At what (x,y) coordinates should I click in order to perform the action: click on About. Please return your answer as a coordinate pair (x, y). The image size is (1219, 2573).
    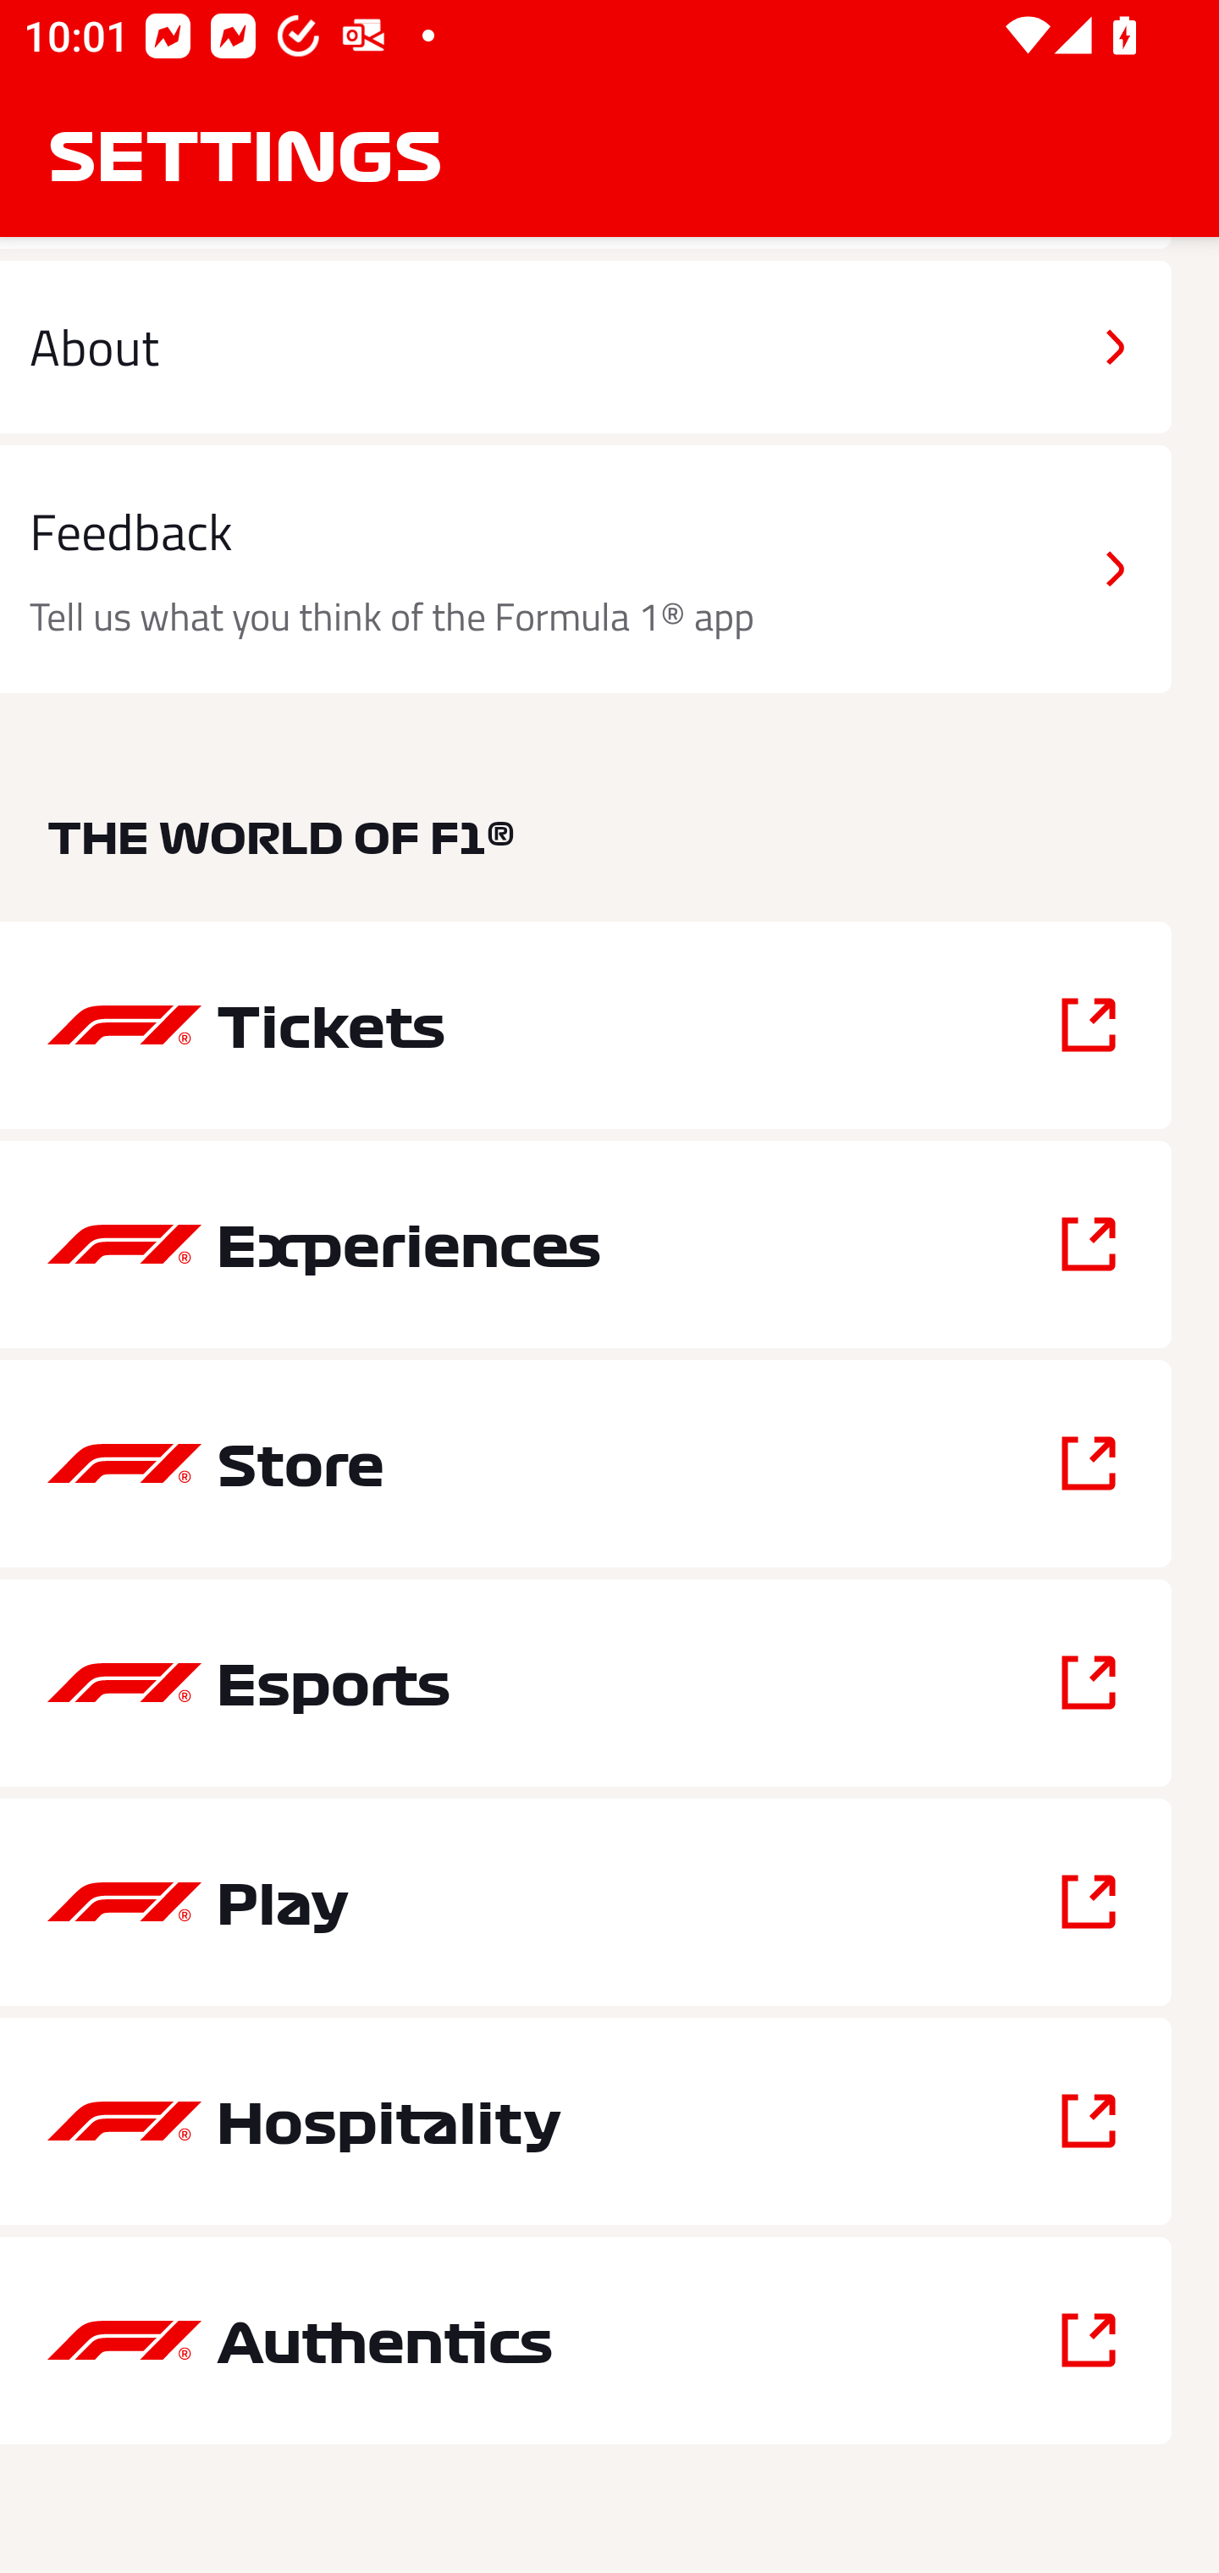
    Looking at the image, I should click on (586, 345).